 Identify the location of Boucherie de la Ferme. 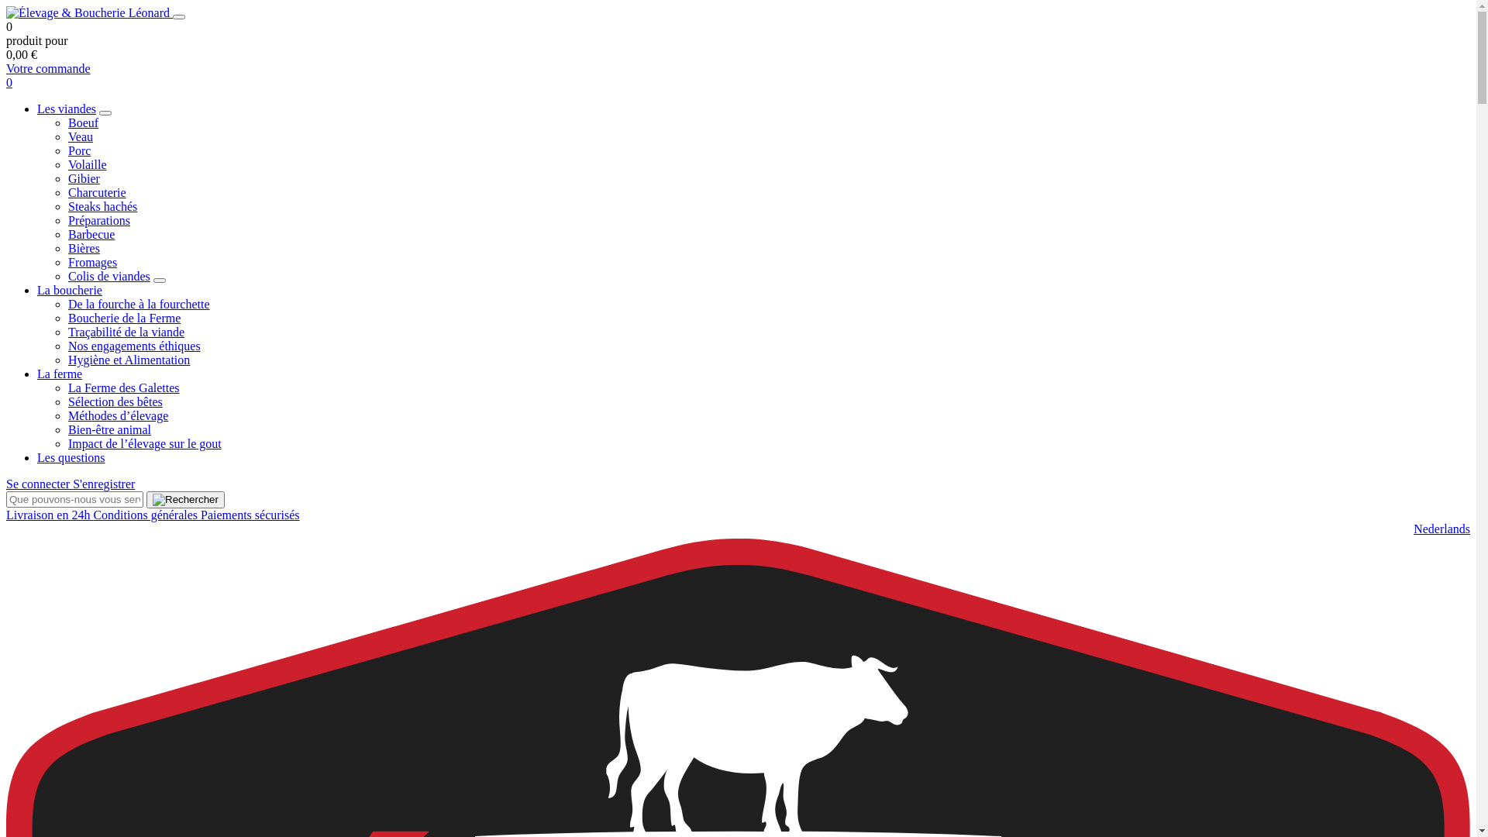
(124, 318).